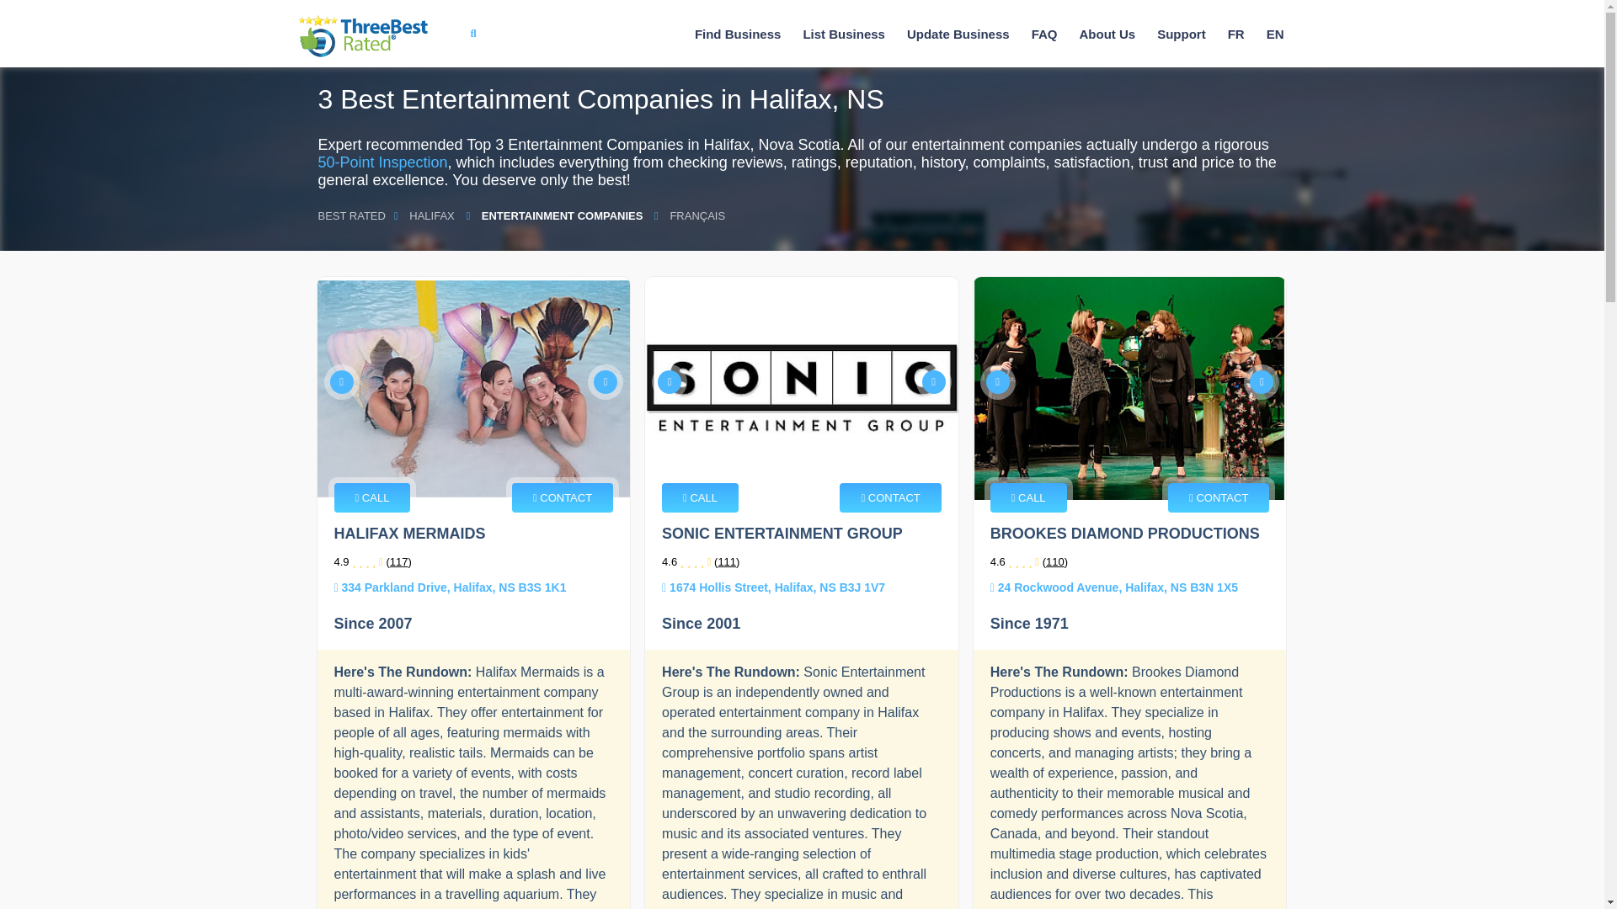  I want to click on 50-Point Inspection, so click(382, 162).